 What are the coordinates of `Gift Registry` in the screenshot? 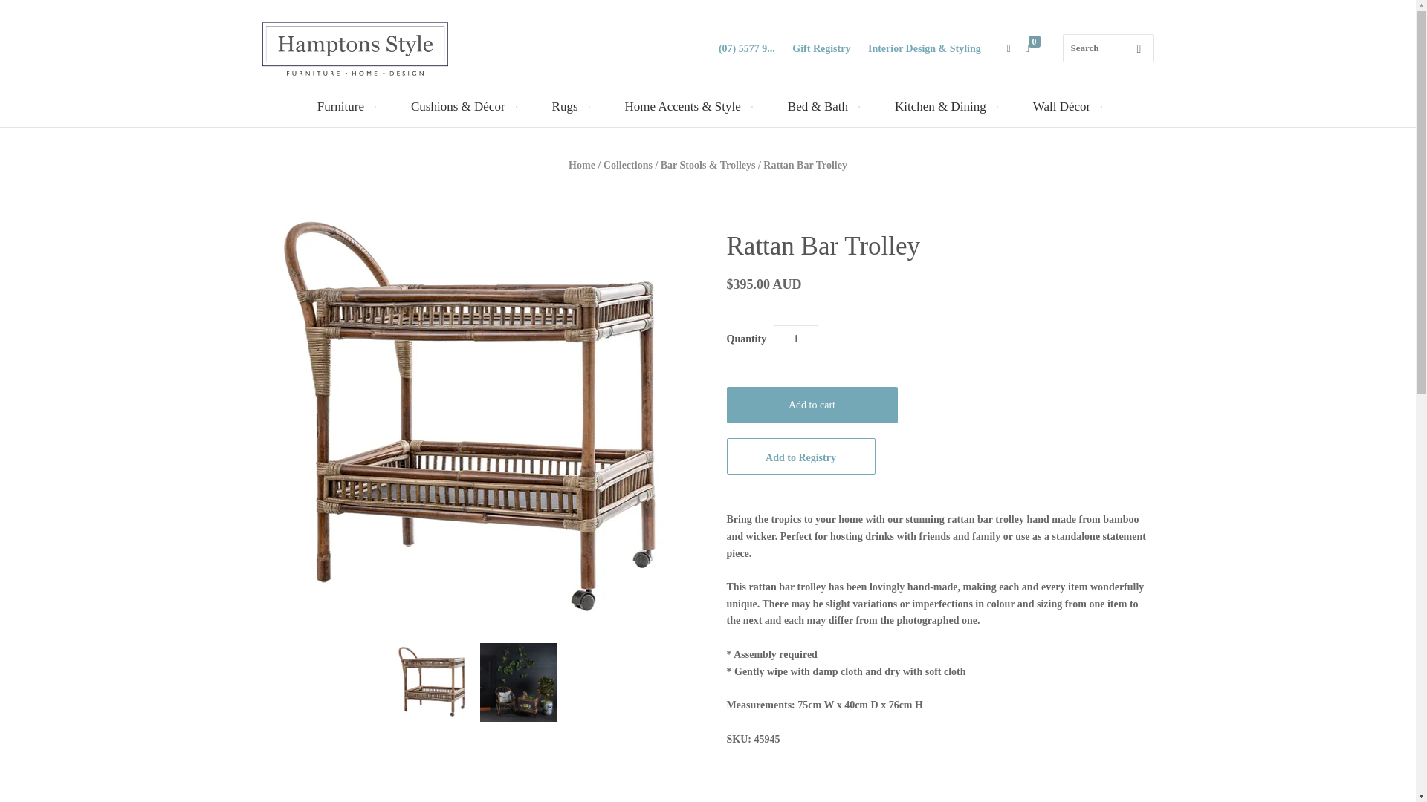 It's located at (821, 49).